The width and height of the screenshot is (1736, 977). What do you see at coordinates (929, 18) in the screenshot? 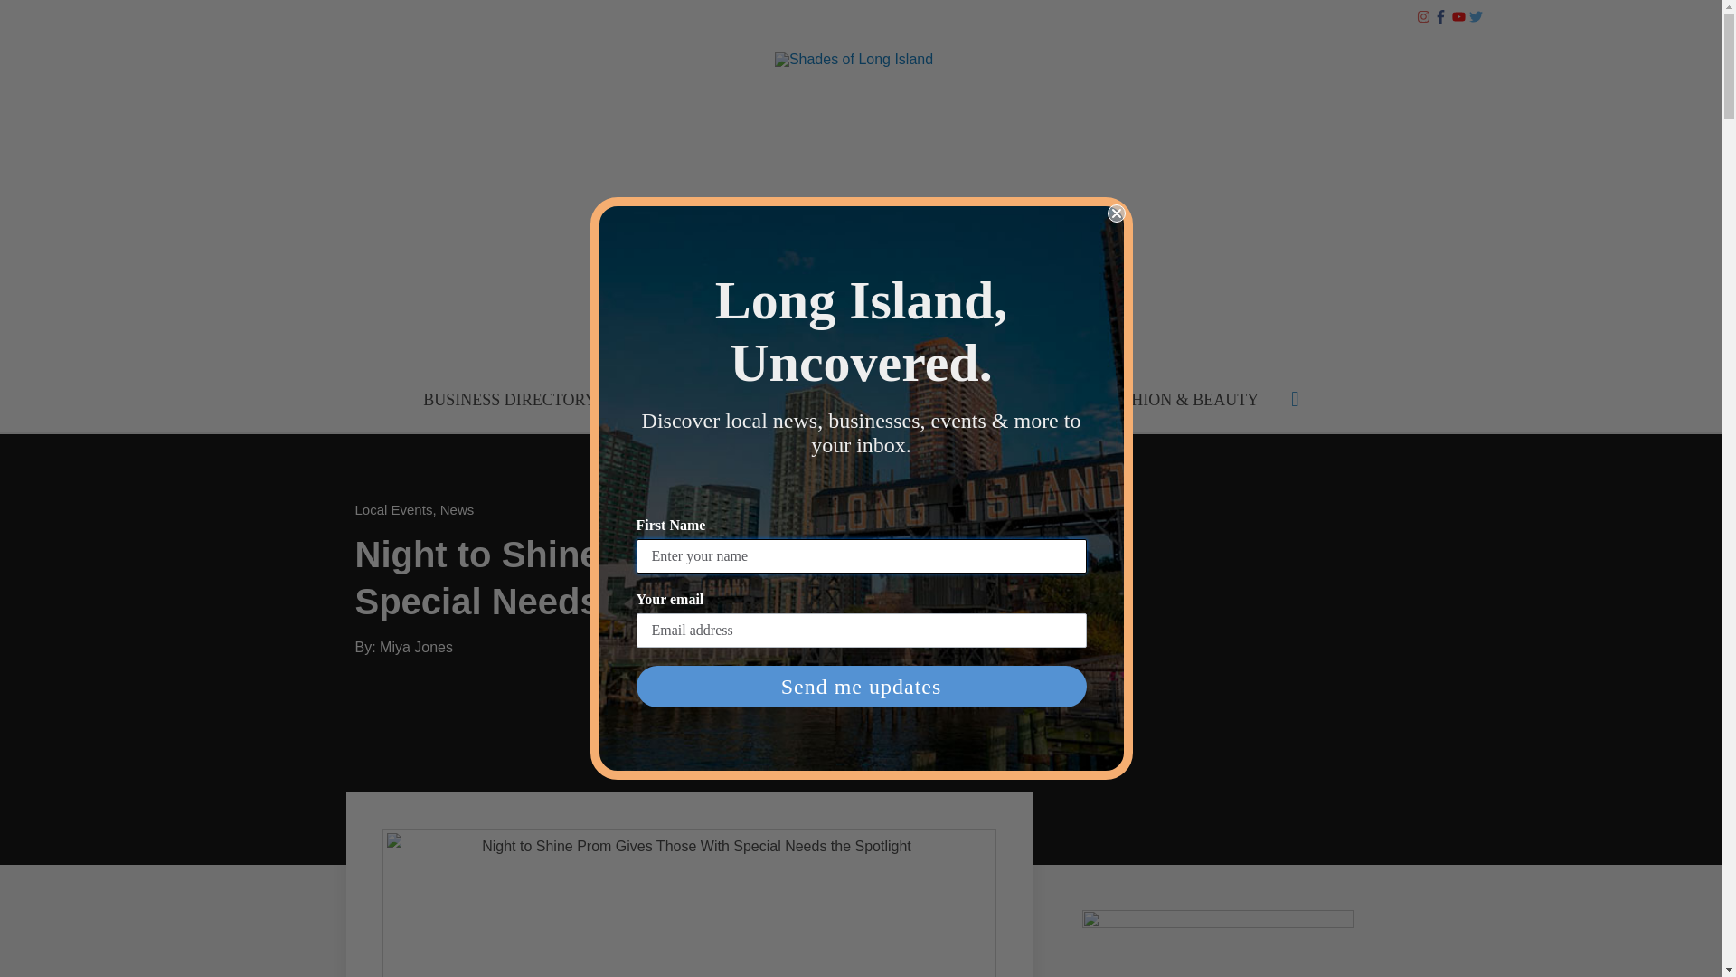
I see `WRITE FOR US` at bounding box center [929, 18].